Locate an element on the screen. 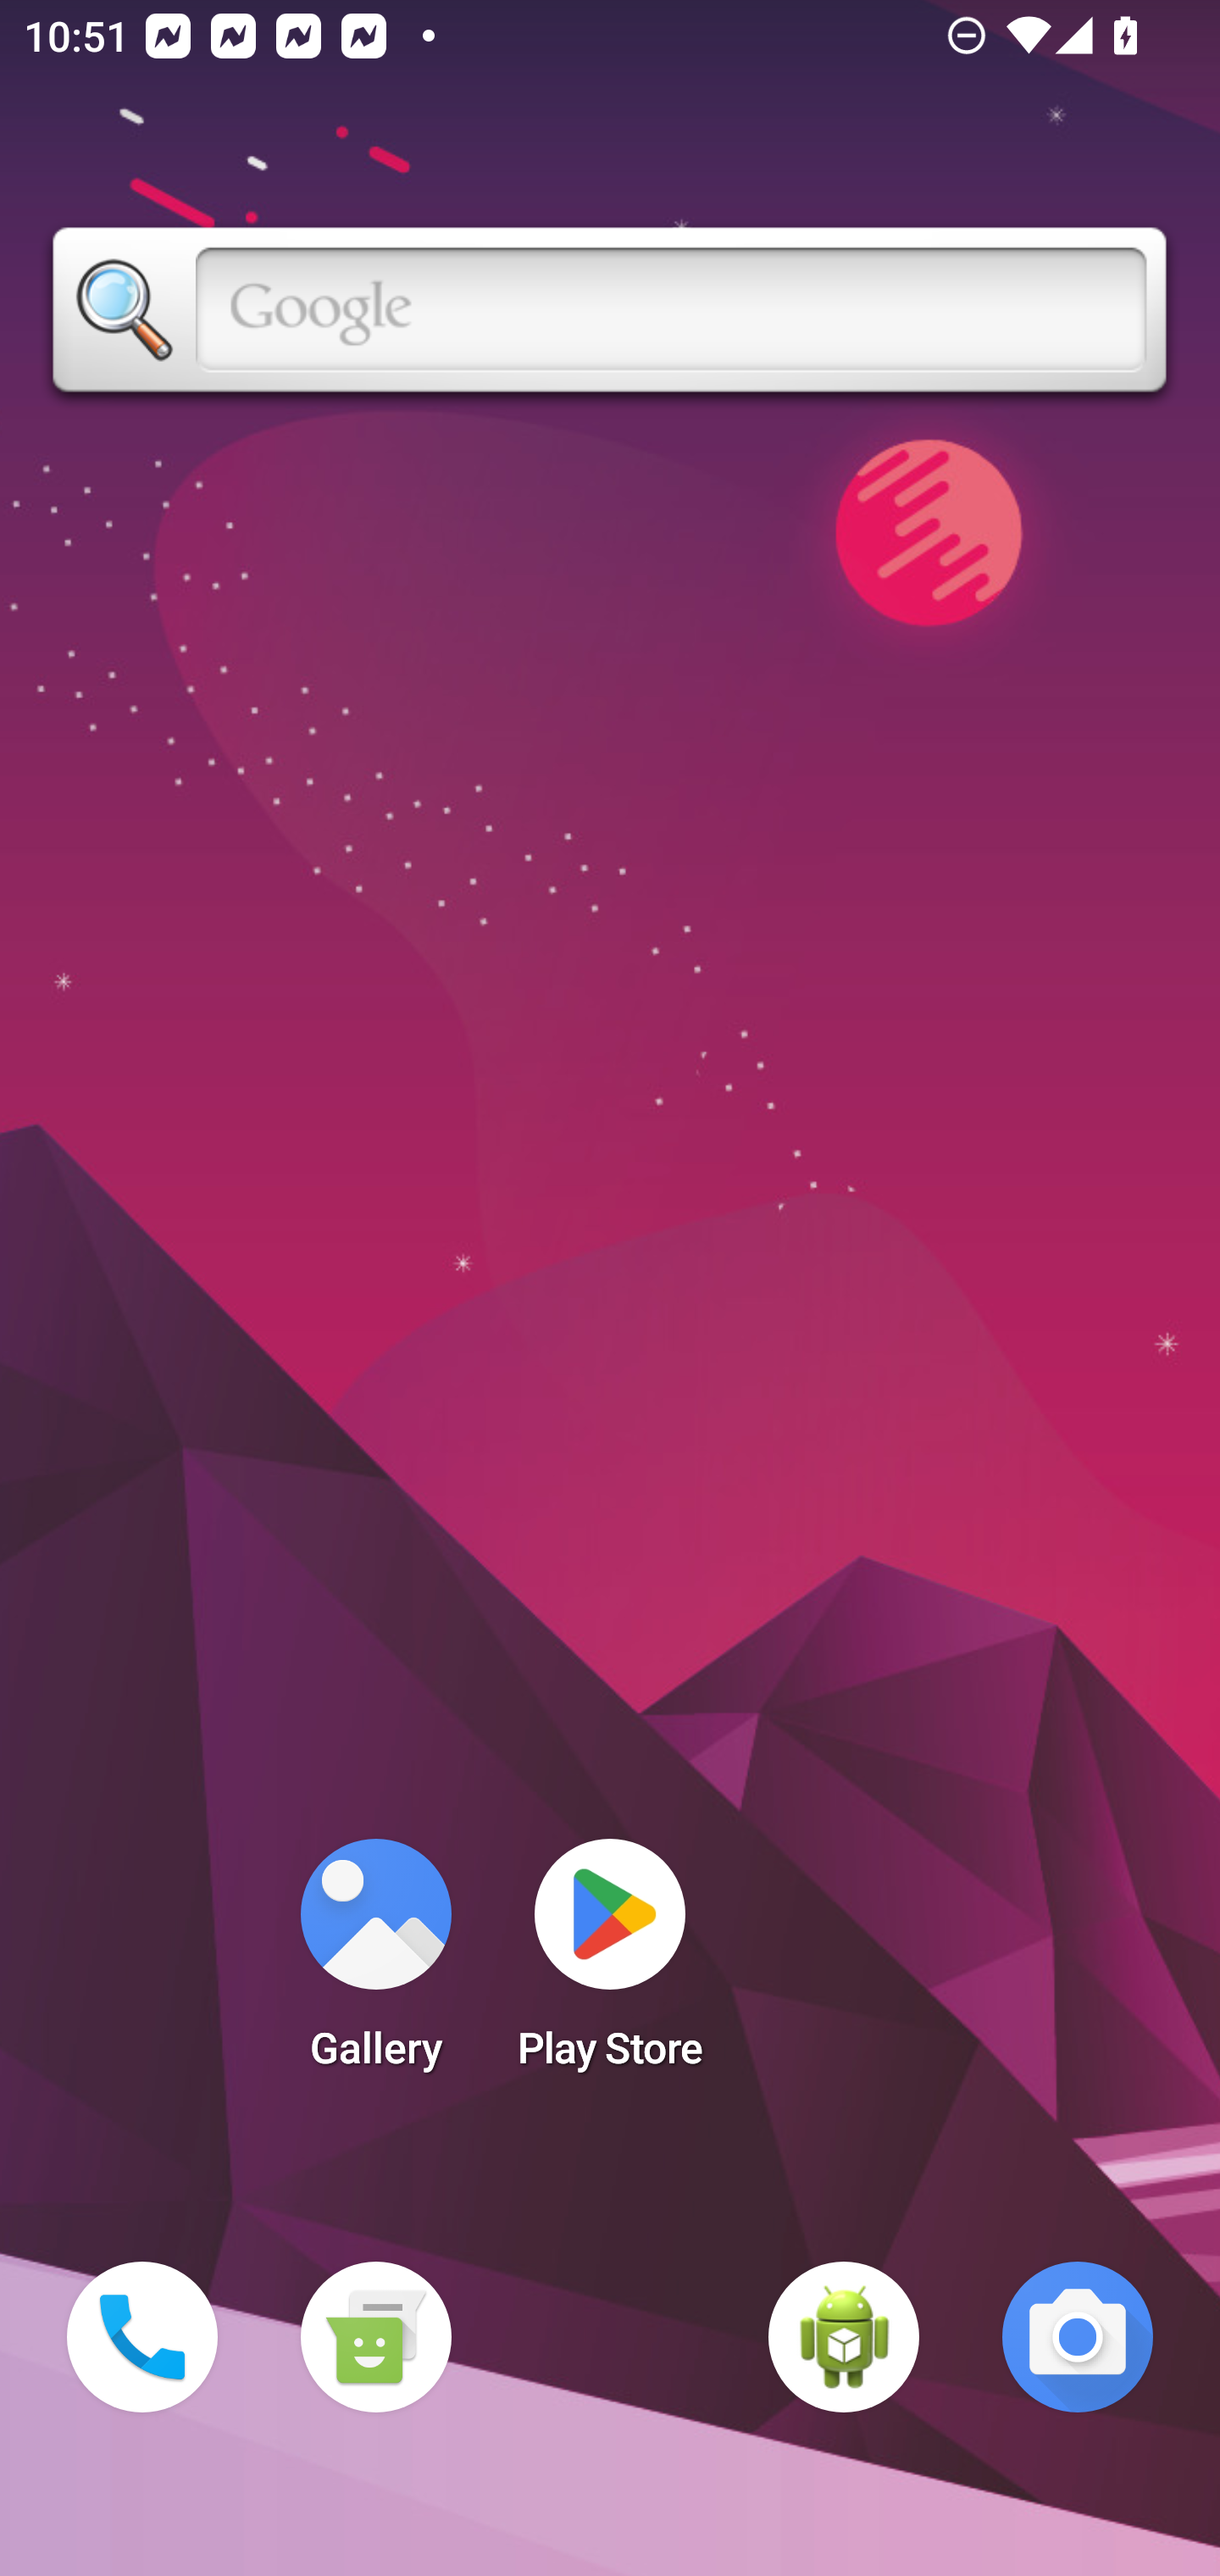 The height and width of the screenshot is (2576, 1220). Play Store is located at coordinates (610, 1964).